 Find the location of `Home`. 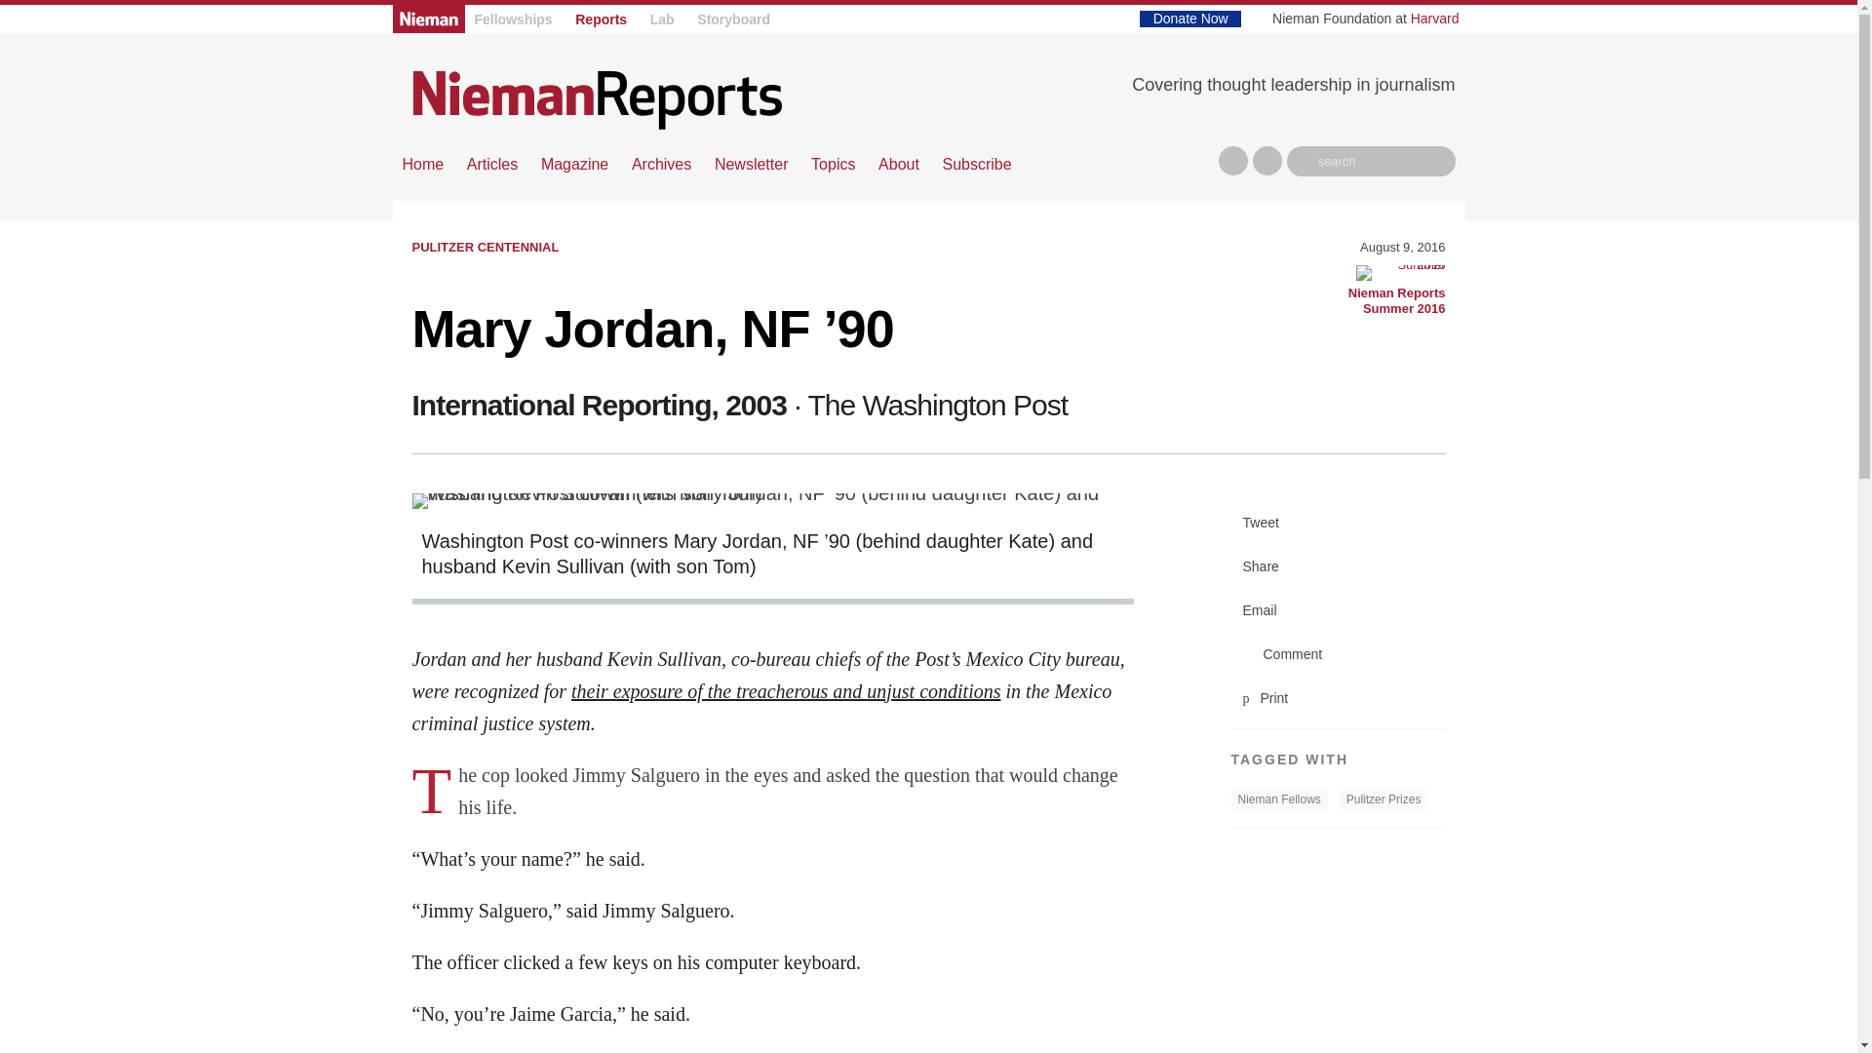

Home is located at coordinates (597, 98).